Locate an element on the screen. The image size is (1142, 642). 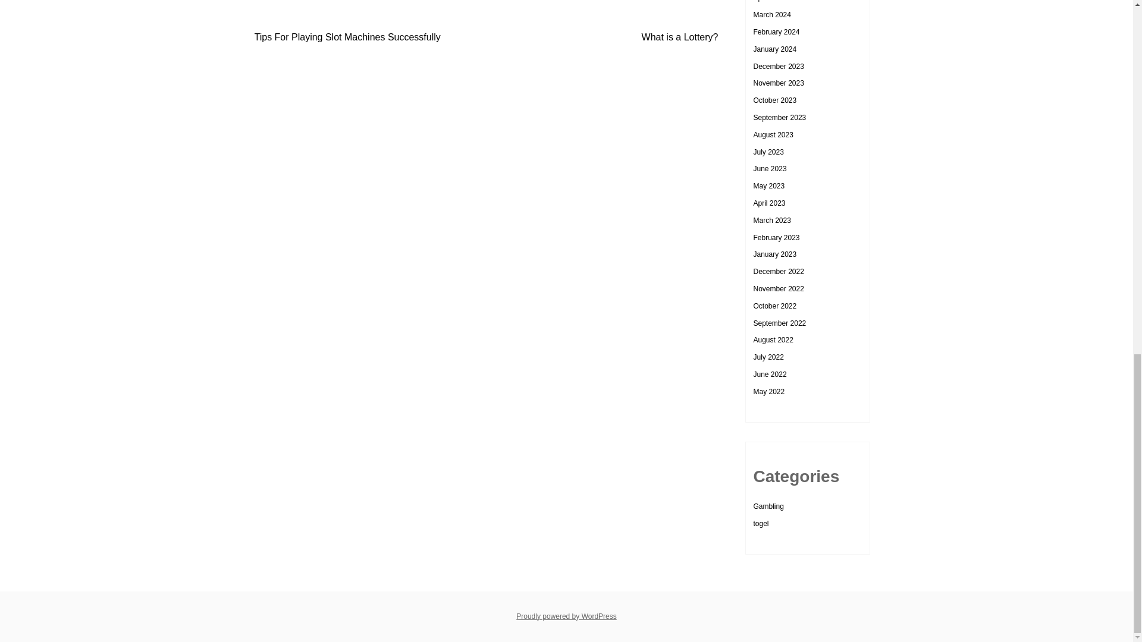
November 2022 is located at coordinates (778, 289).